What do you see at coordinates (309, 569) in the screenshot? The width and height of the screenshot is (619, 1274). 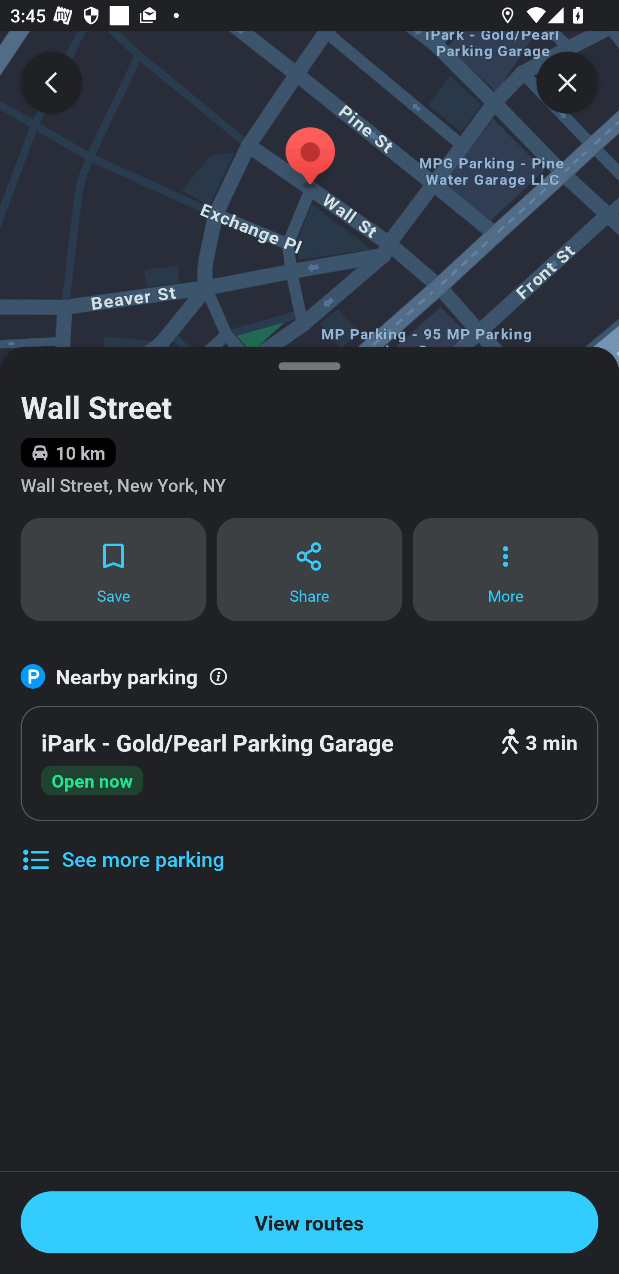 I see `Share` at bounding box center [309, 569].